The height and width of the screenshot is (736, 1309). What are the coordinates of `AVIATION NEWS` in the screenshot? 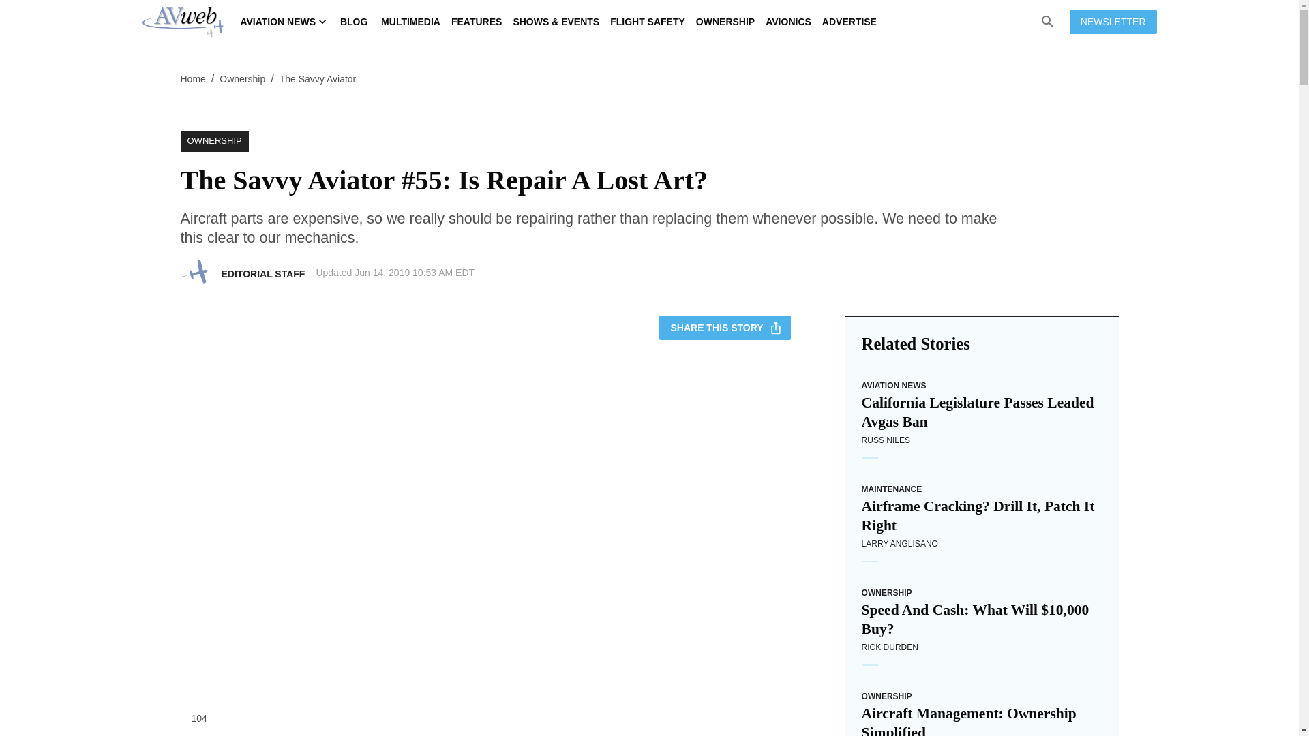 It's located at (283, 22).